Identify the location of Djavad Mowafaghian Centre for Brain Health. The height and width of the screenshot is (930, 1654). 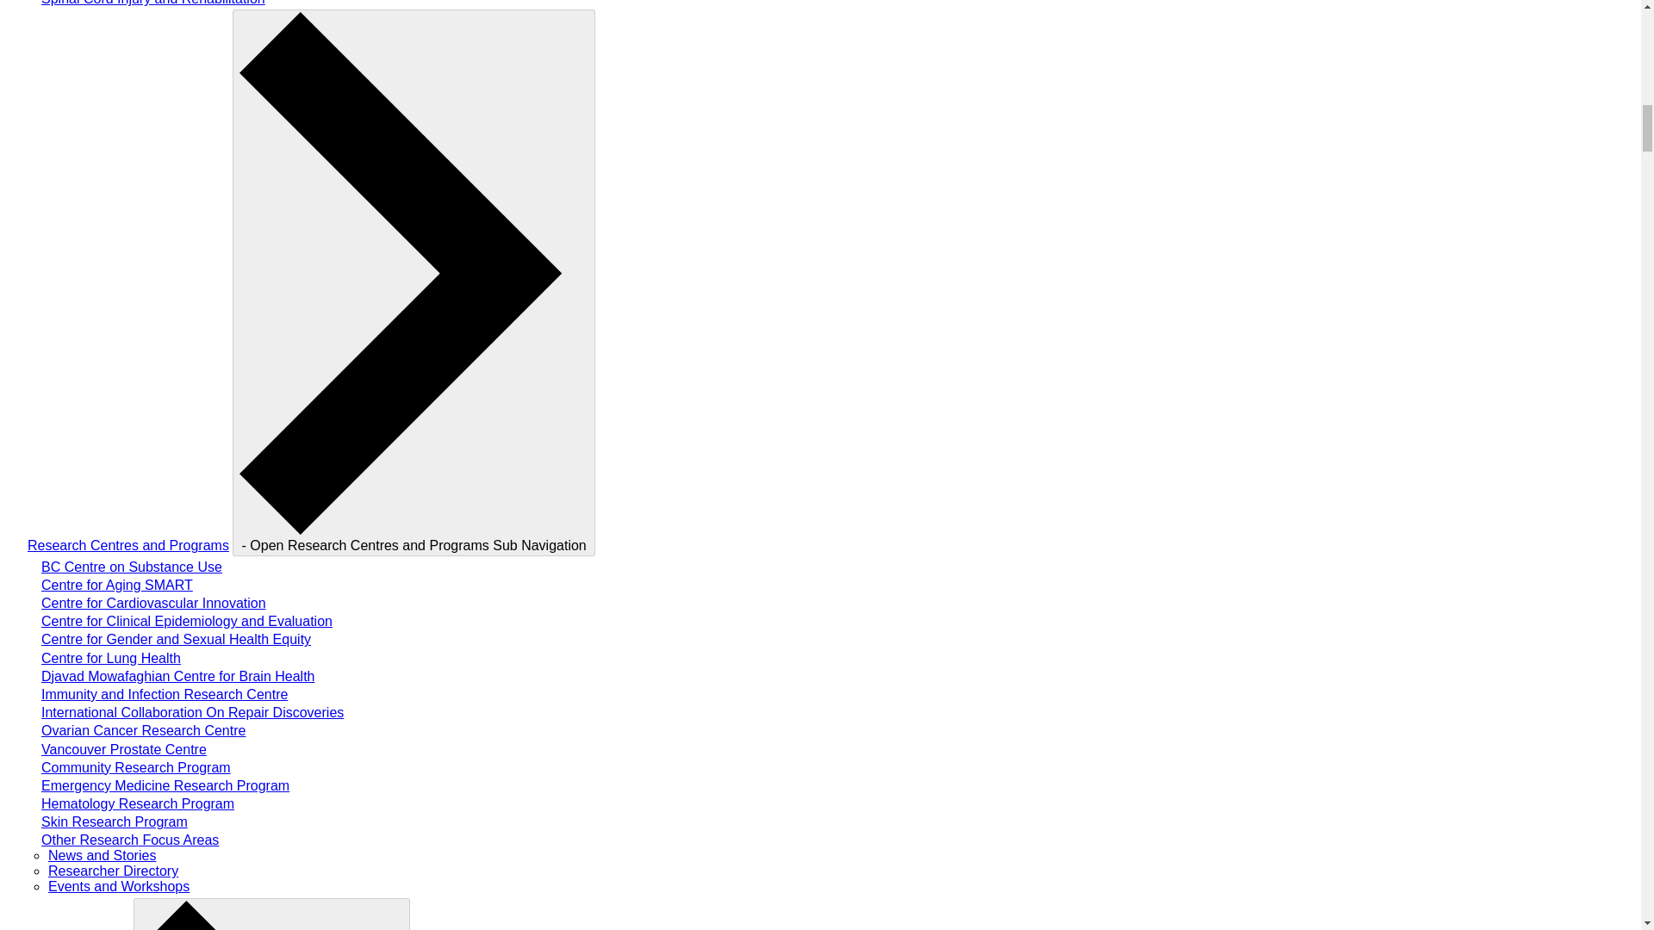
(178, 675).